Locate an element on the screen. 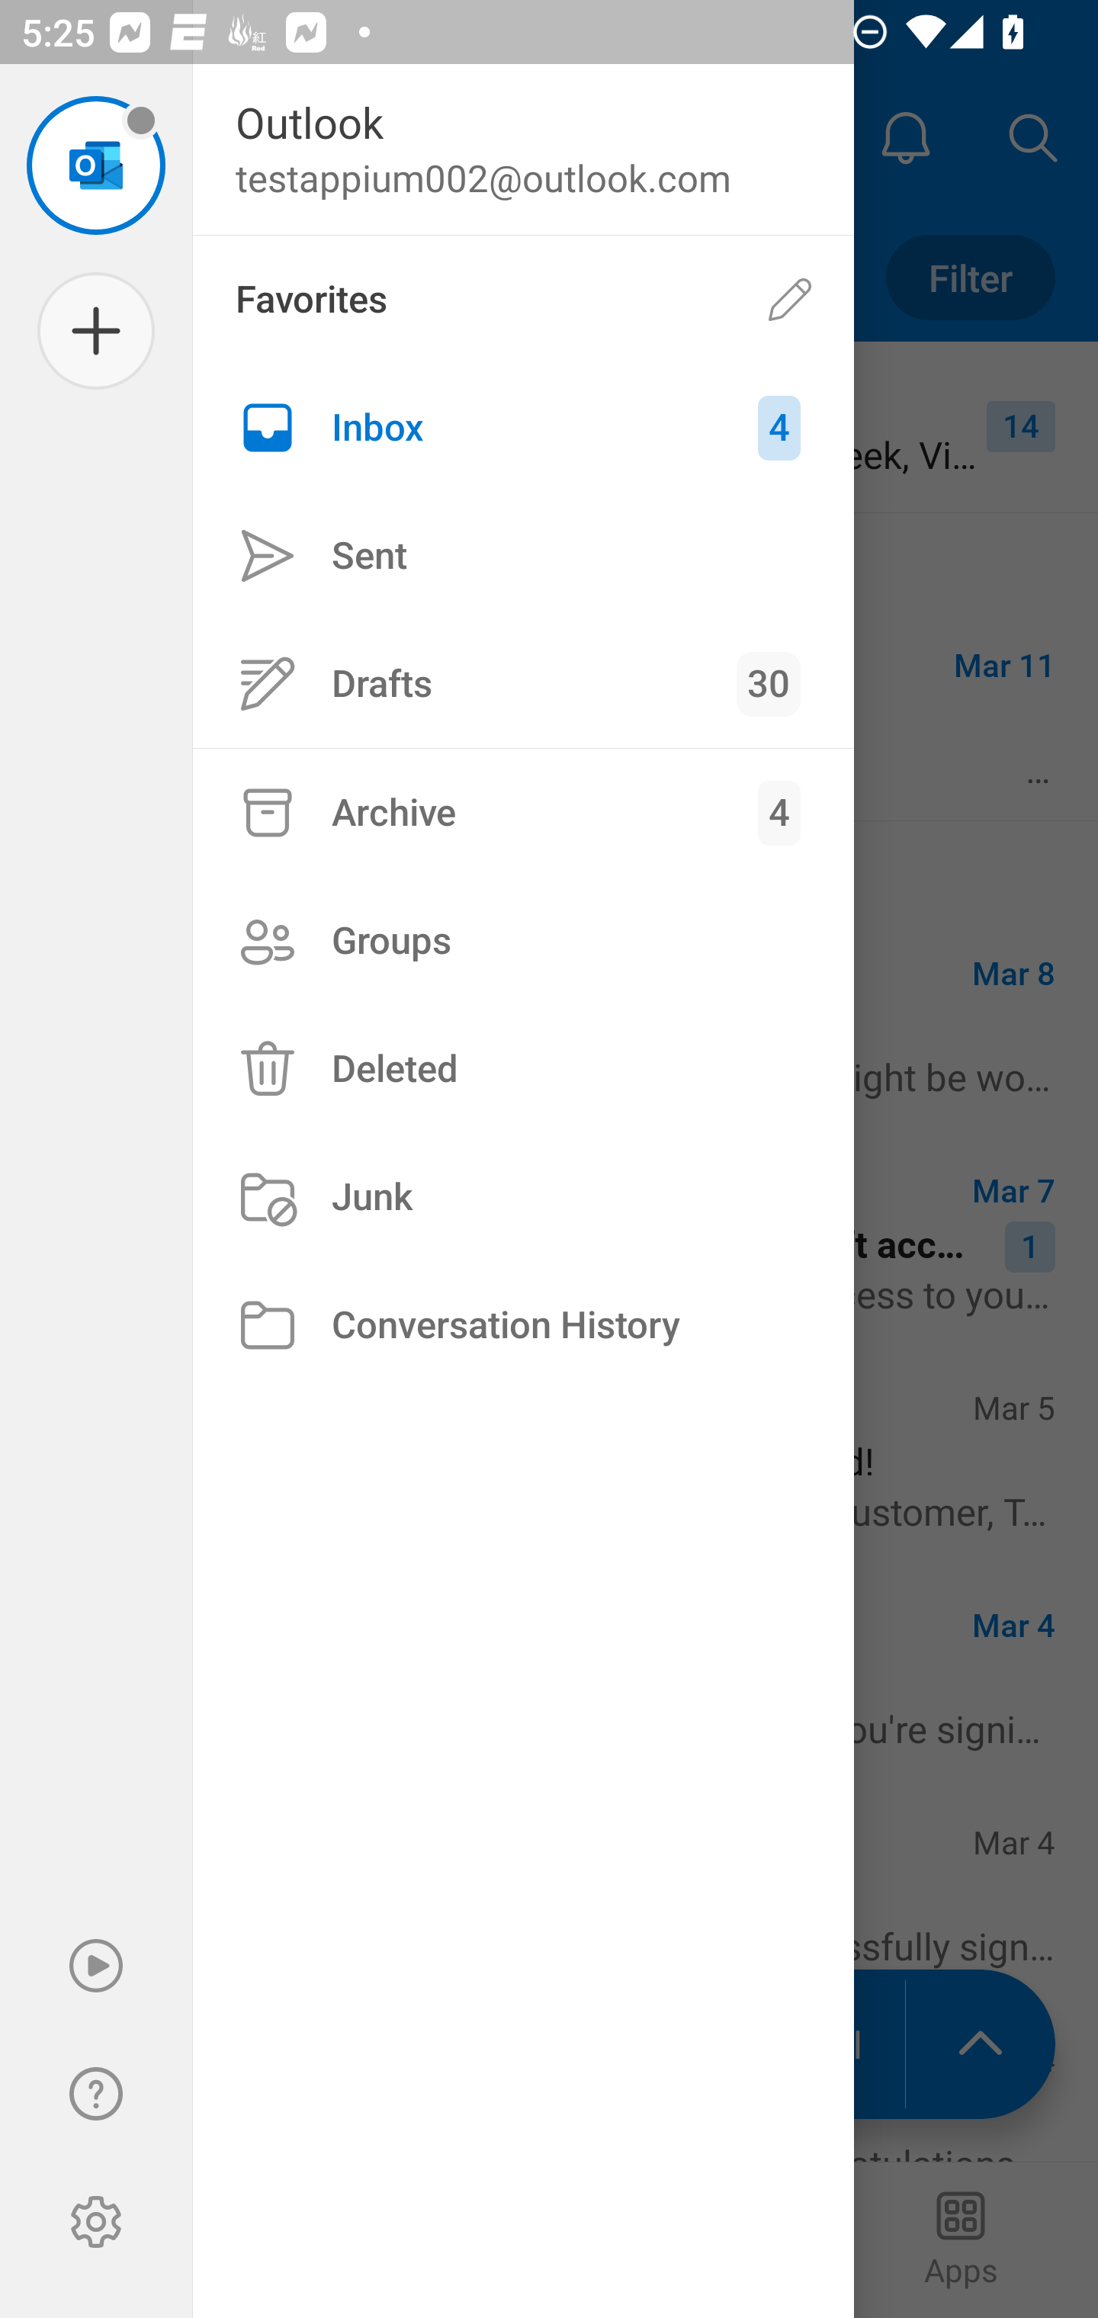  Settings is located at coordinates (96, 2222).